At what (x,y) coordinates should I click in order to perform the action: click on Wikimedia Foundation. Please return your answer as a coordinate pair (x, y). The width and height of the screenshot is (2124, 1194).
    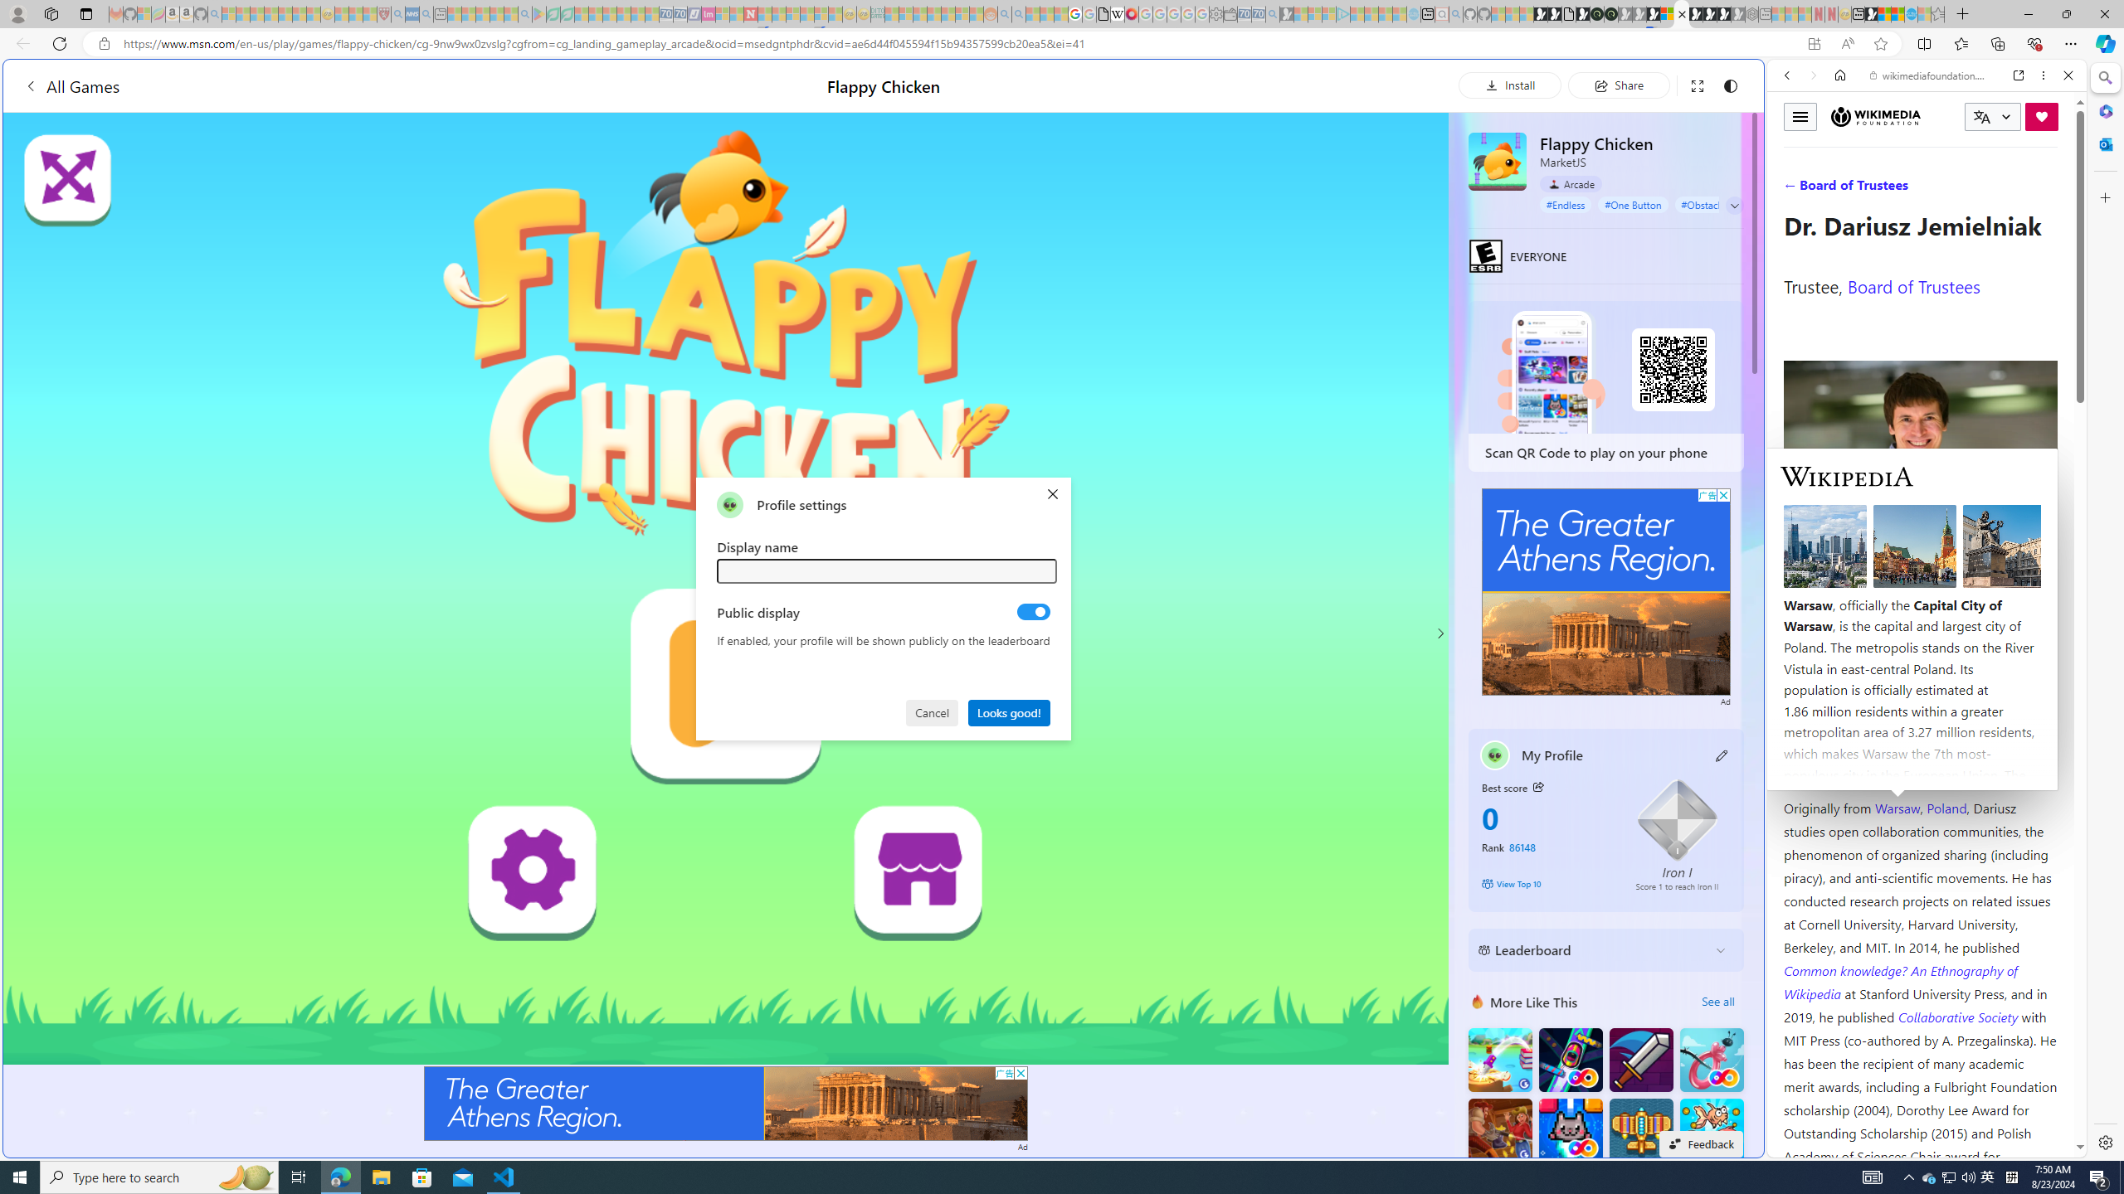
    Looking at the image, I should click on (1875, 116).